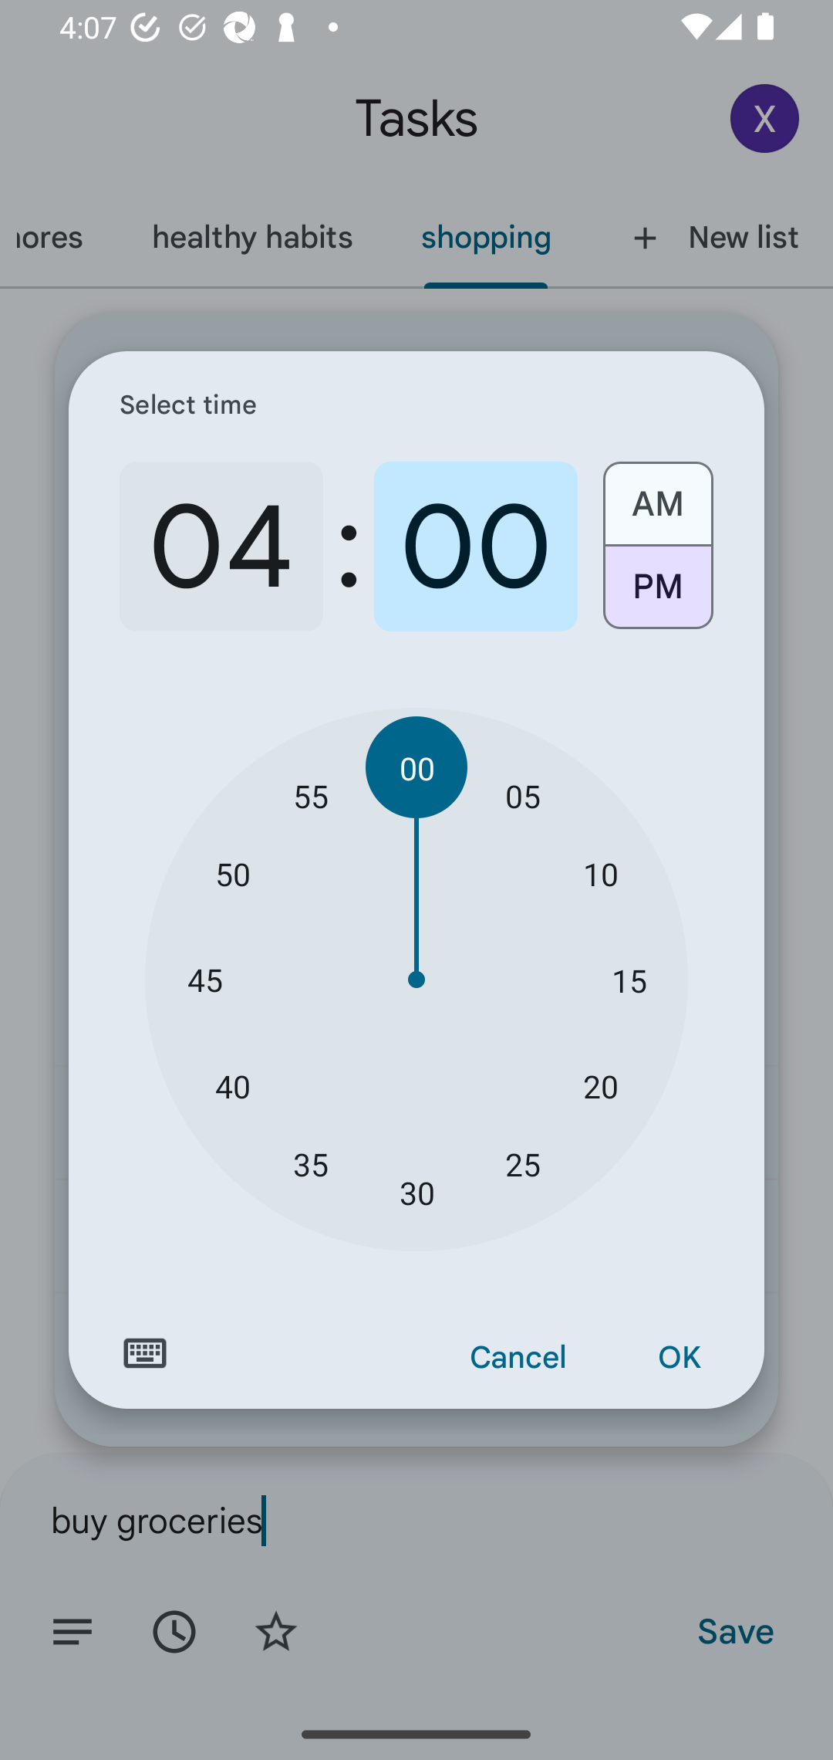 This screenshot has height=1760, width=833. What do you see at coordinates (416, 767) in the screenshot?
I see `00 00 minutes` at bounding box center [416, 767].